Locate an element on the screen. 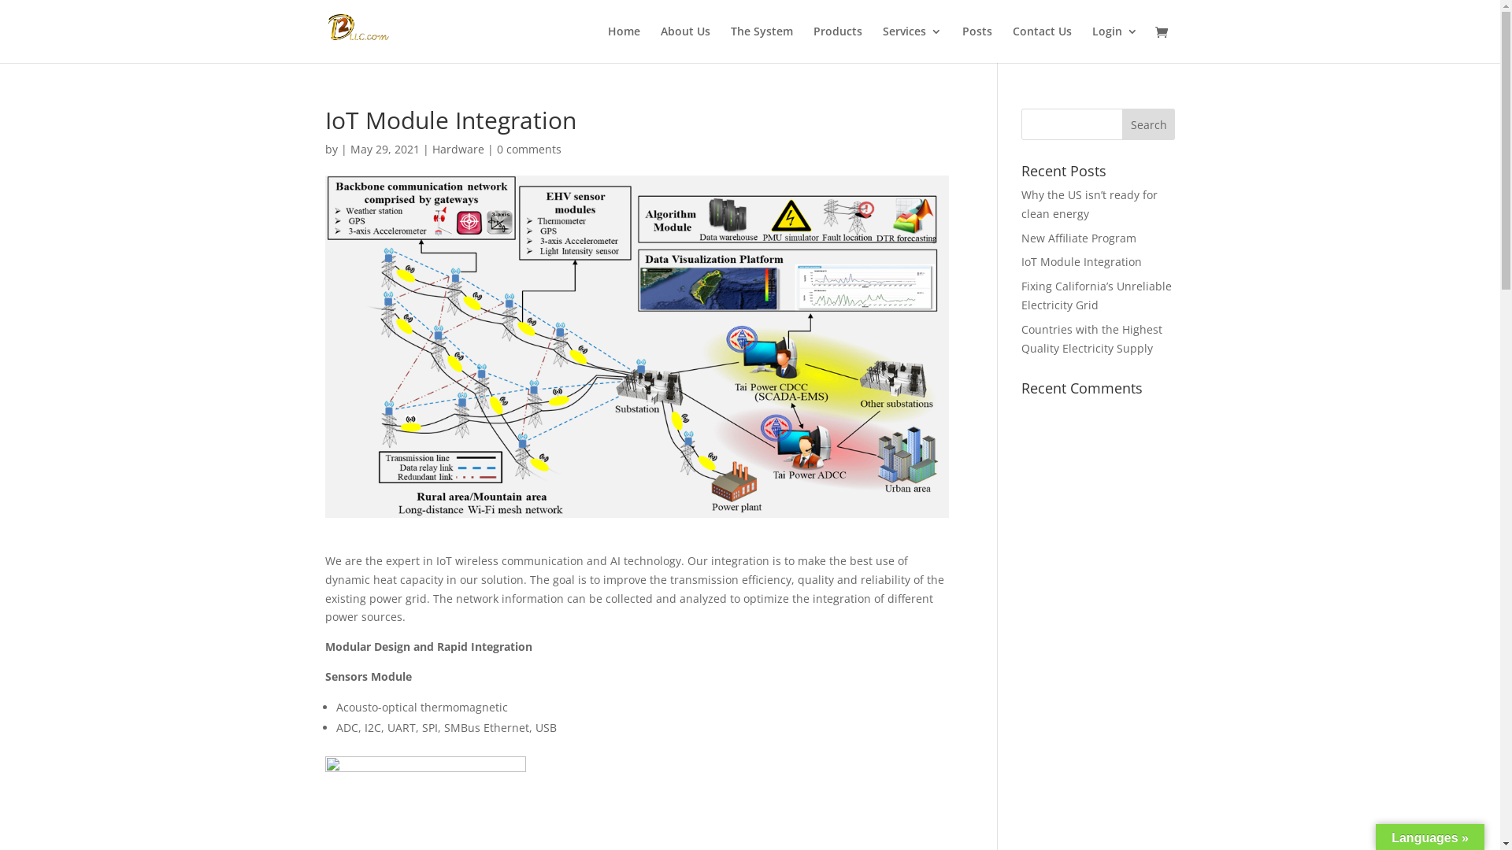 The image size is (1512, 850). 0 comments is located at coordinates (528, 150).